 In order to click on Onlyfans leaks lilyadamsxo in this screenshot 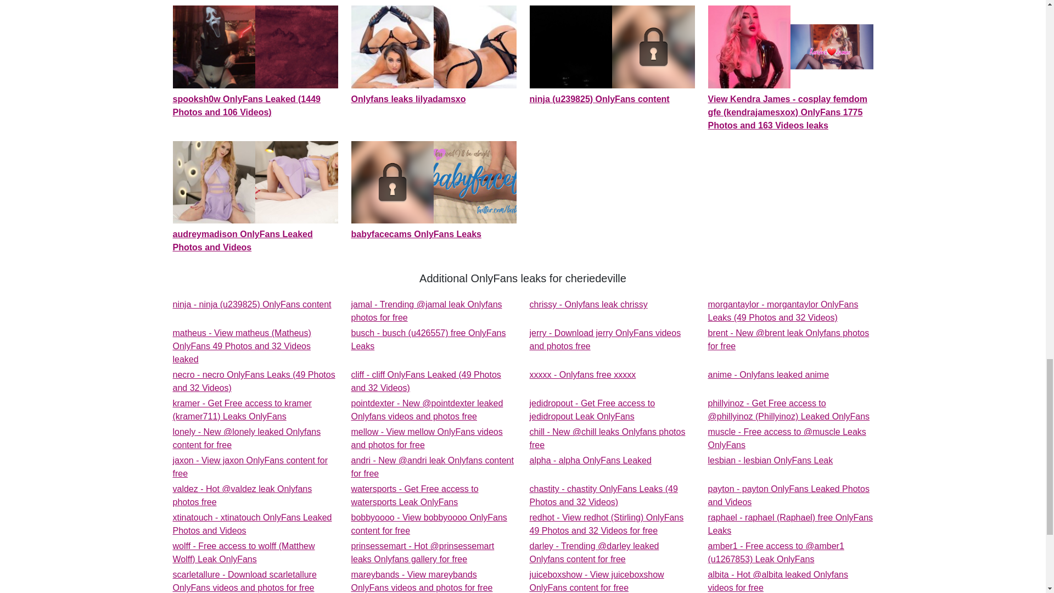, I will do `click(427, 438)`.